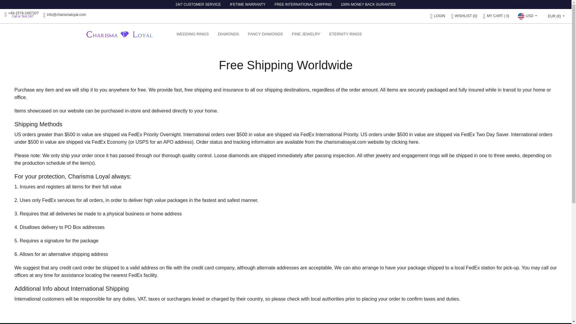 This screenshot has height=324, width=576. I want to click on ETERNITY RINGS, so click(346, 34).